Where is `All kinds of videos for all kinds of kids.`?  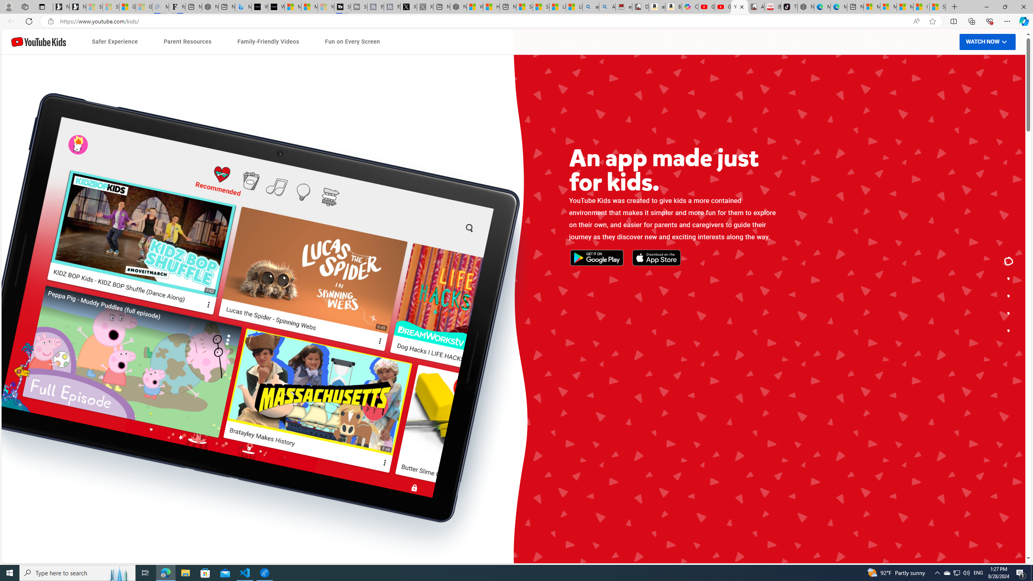
All kinds of videos for all kinds of kids. is located at coordinates (1009, 313).